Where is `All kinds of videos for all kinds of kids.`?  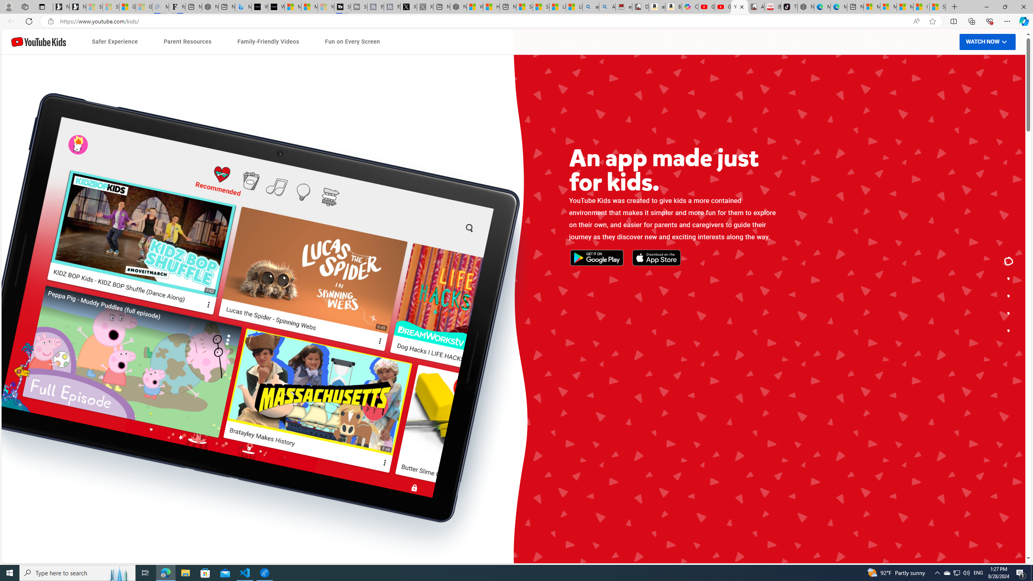
All kinds of videos for all kinds of kids. is located at coordinates (1009, 313).